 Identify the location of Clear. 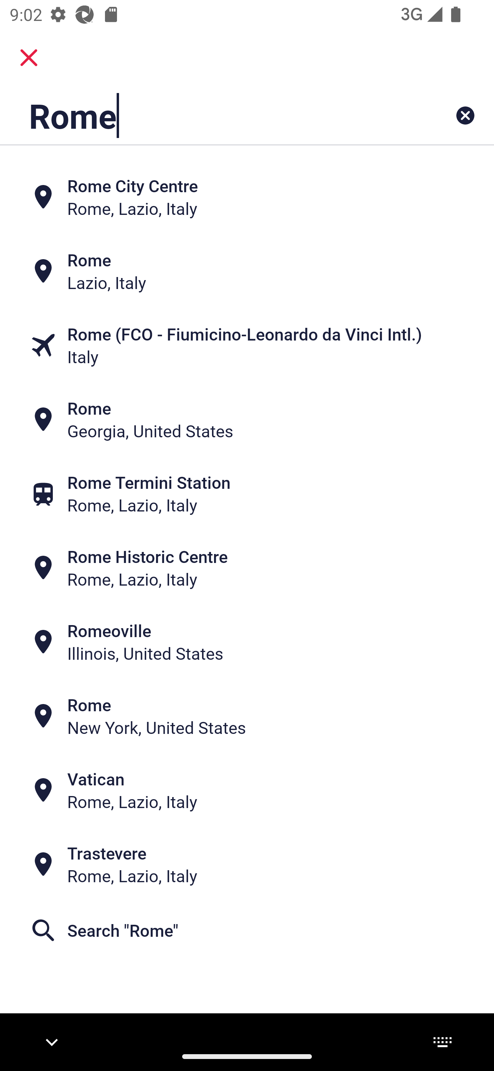
(465, 115).